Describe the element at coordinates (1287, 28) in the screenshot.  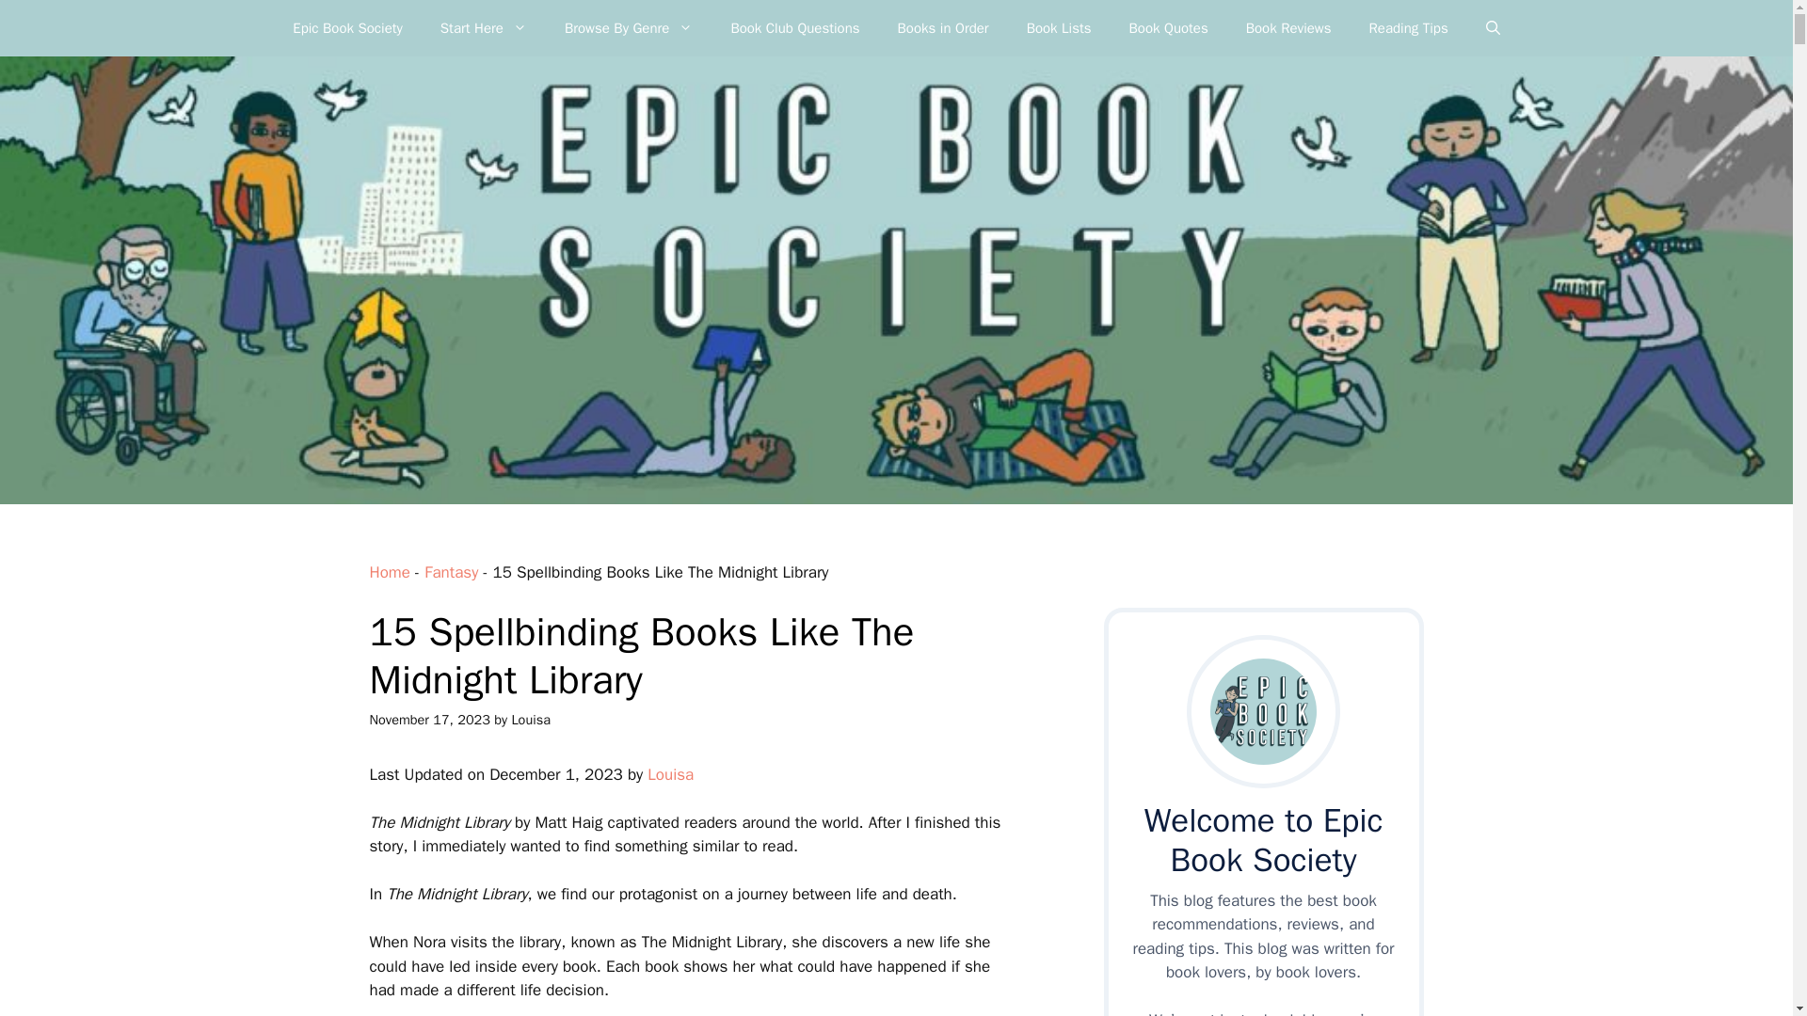
I see `Book Reviews` at that location.